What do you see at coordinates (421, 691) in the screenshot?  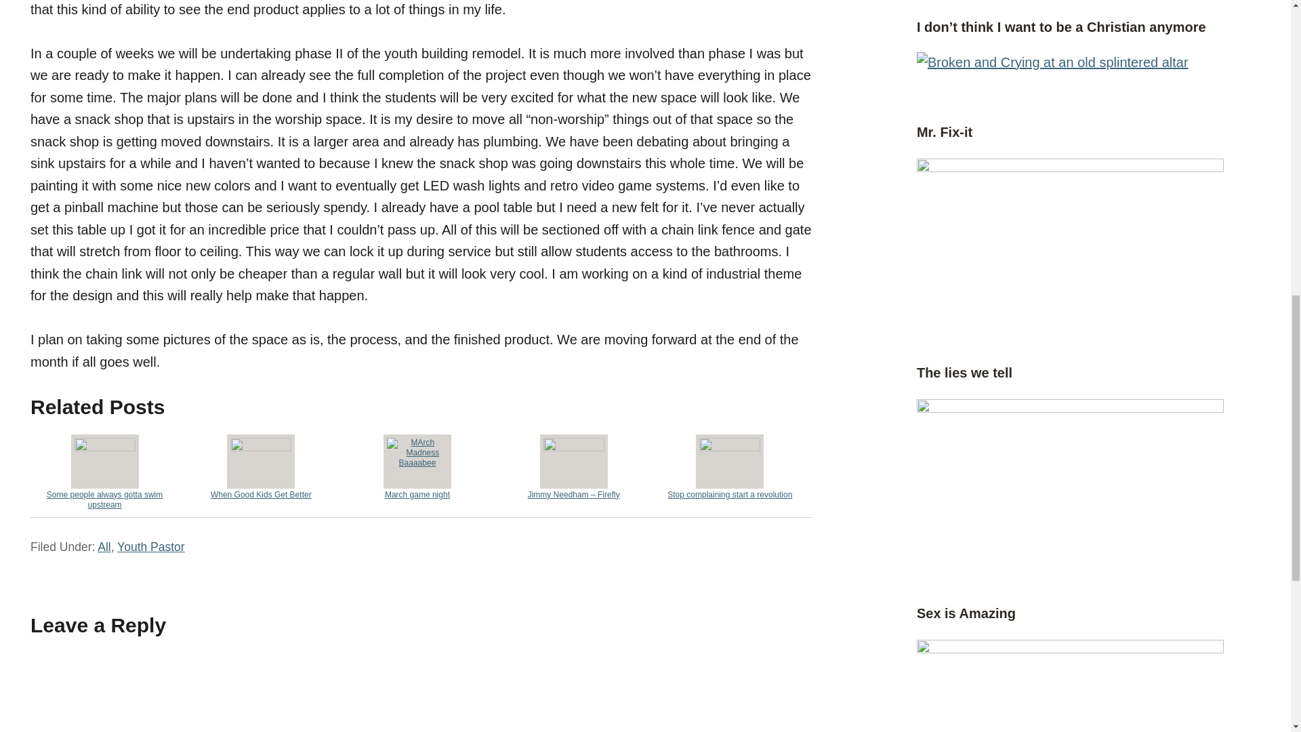 I see `Comment Form` at bounding box center [421, 691].